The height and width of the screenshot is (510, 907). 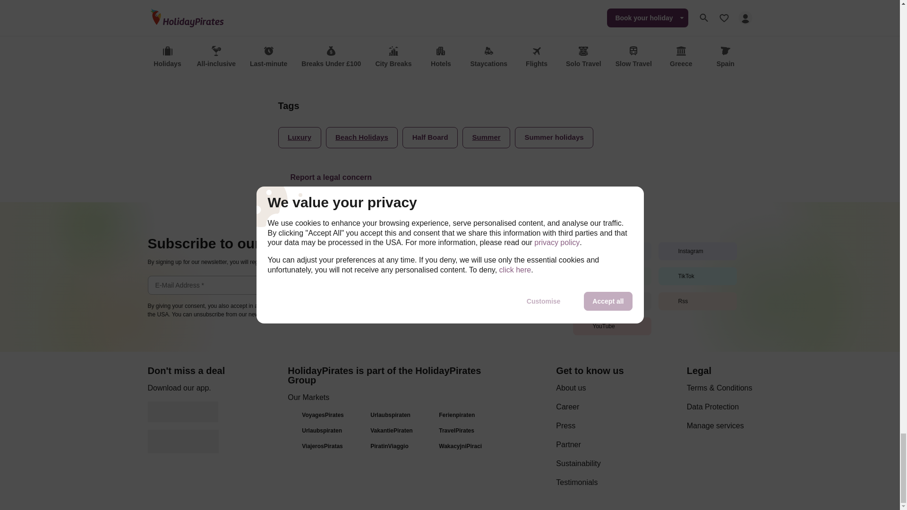 What do you see at coordinates (421, 57) in the screenshot?
I see `Image-3` at bounding box center [421, 57].